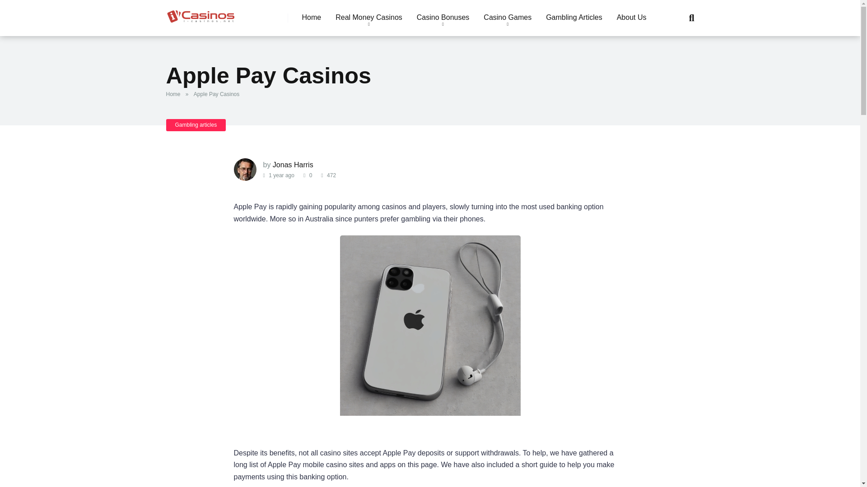 The height and width of the screenshot is (487, 867). Describe the element at coordinates (200, 14) in the screenshot. I see `Australian Online Casinos` at that location.